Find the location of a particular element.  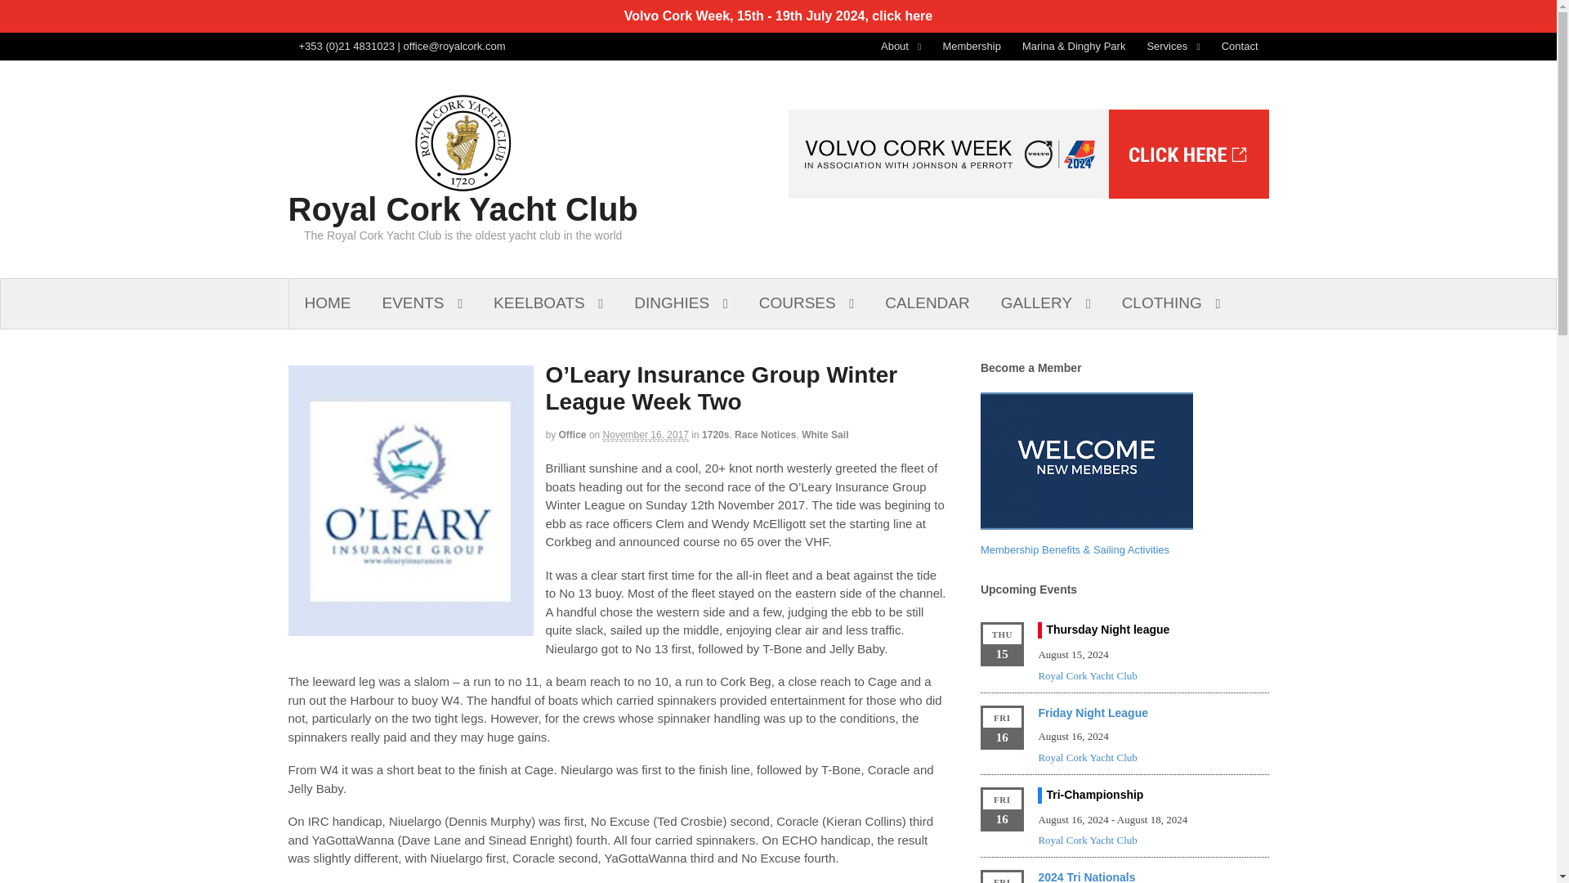

View all items in White Sail is located at coordinates (825, 434).